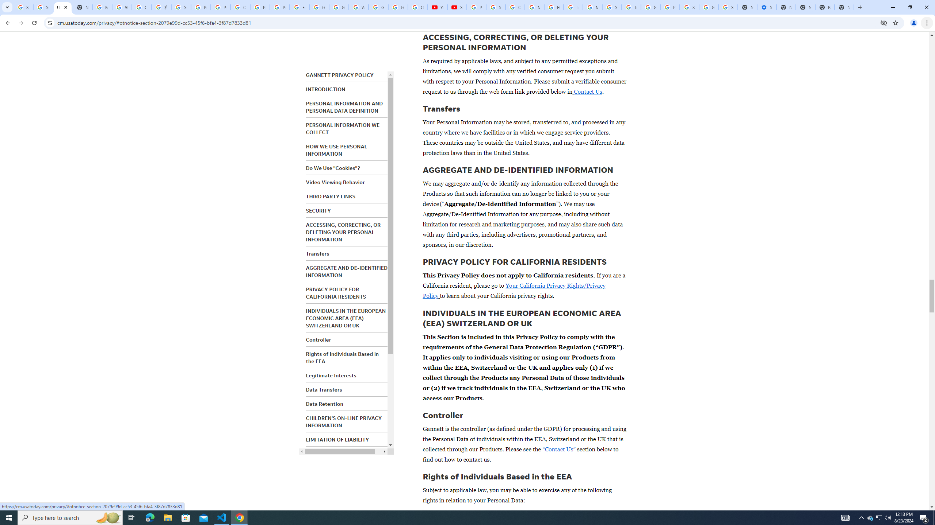  I want to click on Legitimate Interests, so click(331, 376).